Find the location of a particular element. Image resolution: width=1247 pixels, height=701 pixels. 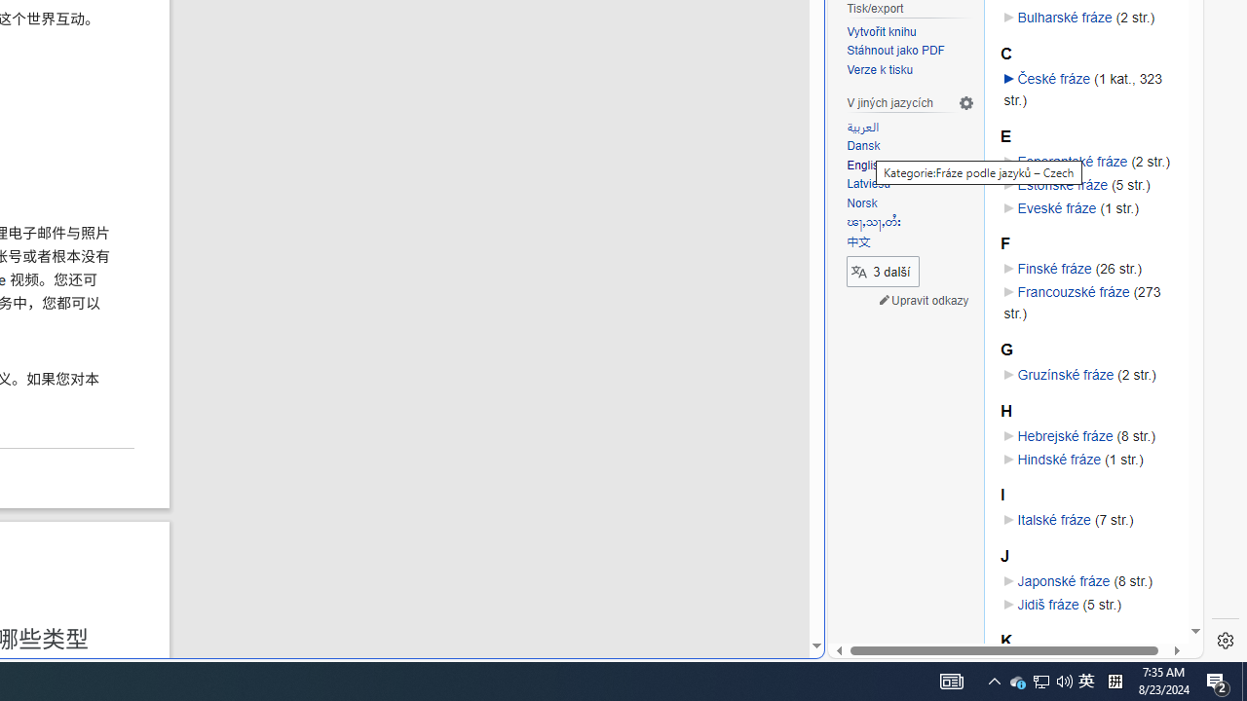

MSN is located at coordinates (669, 217).